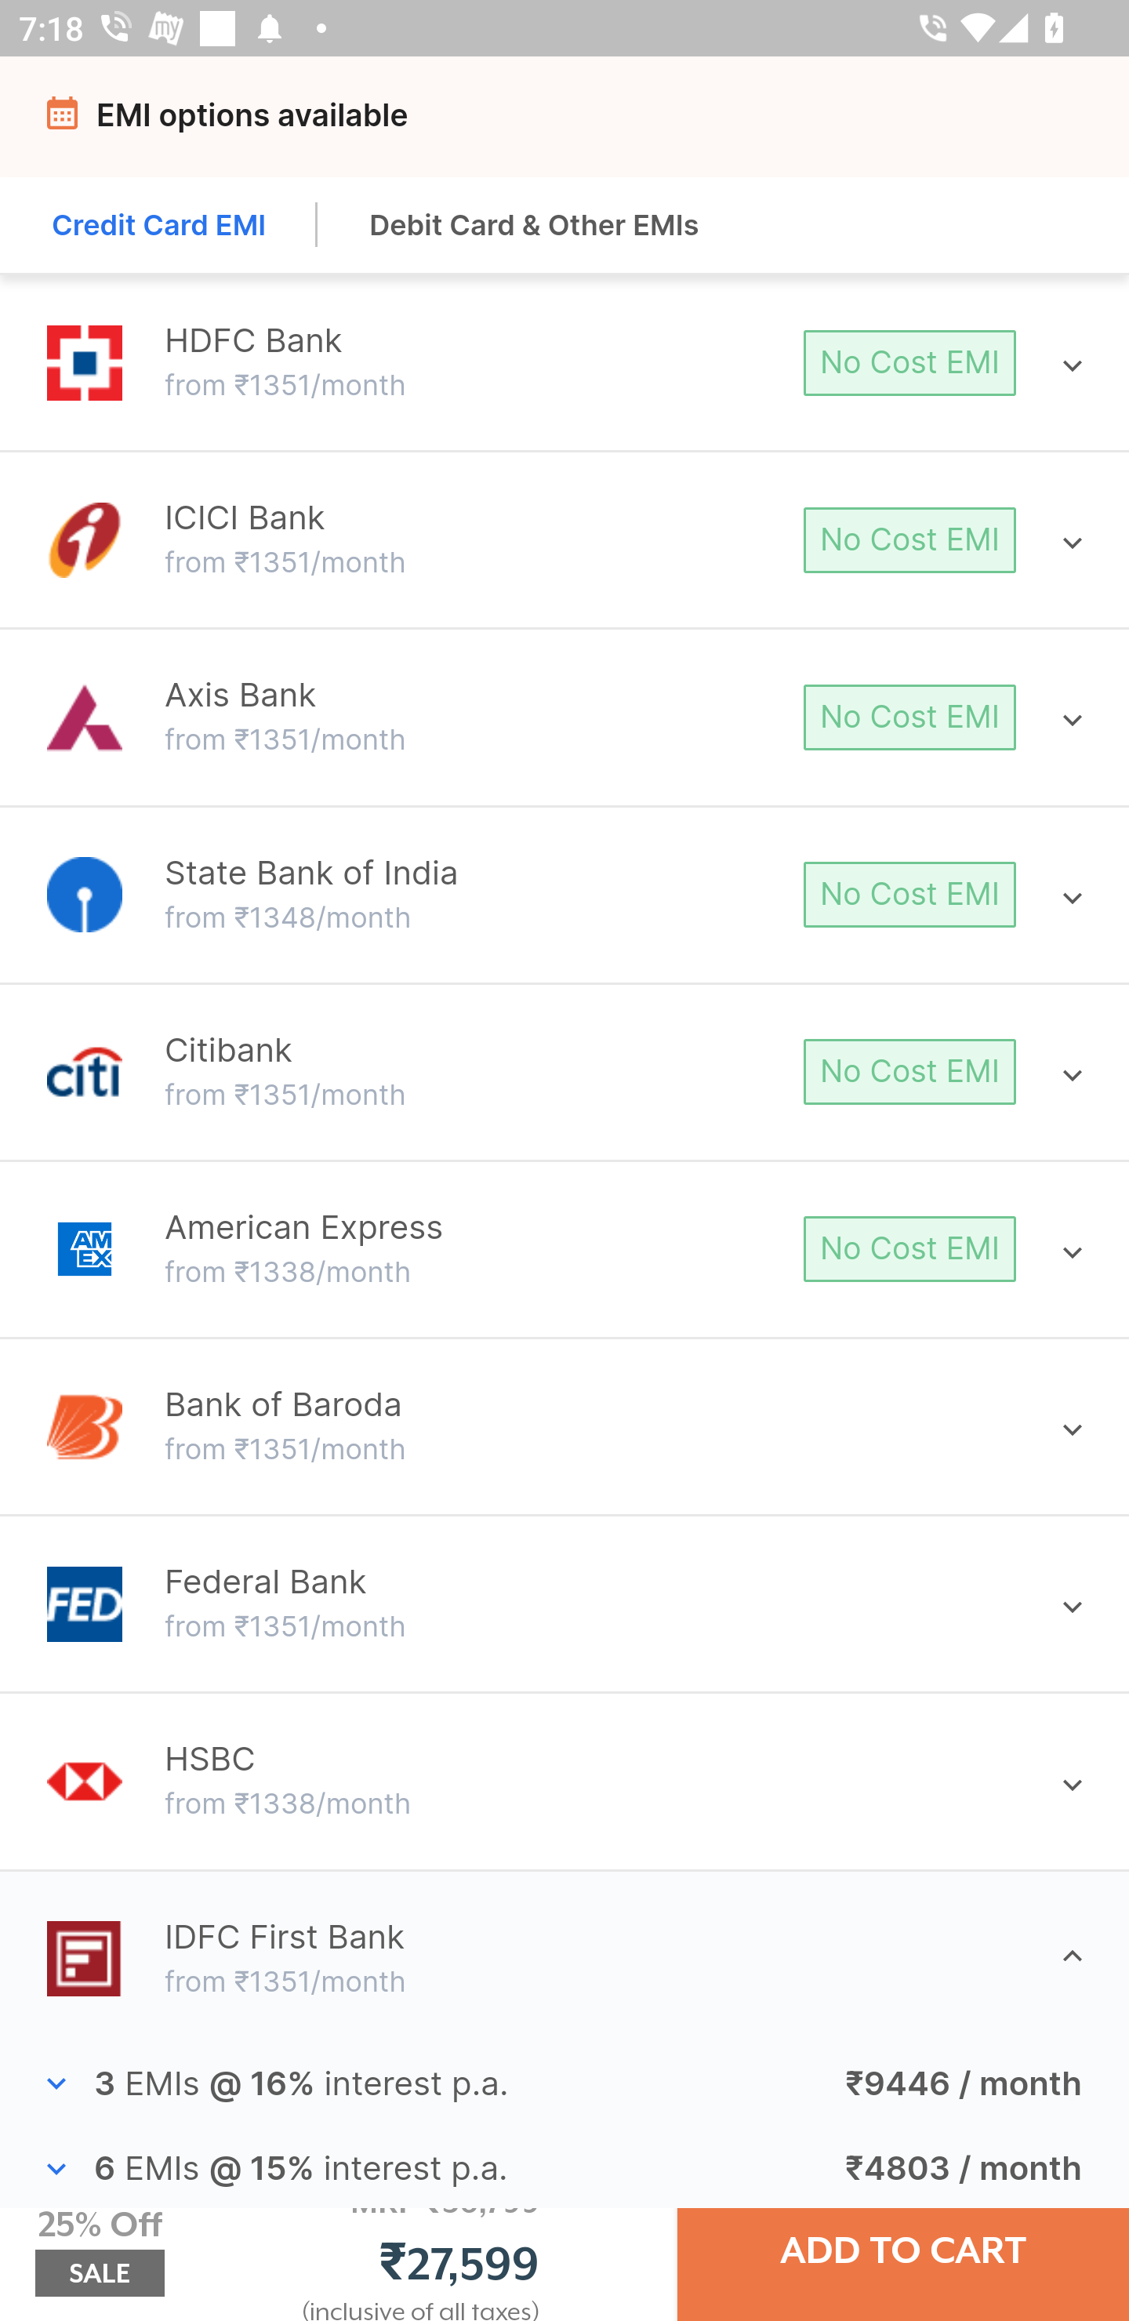 The height and width of the screenshot is (2321, 1129). What do you see at coordinates (564, 1426) in the screenshot?
I see `Bank of Baroda Bank of Baroda from ₹1351/month` at bounding box center [564, 1426].